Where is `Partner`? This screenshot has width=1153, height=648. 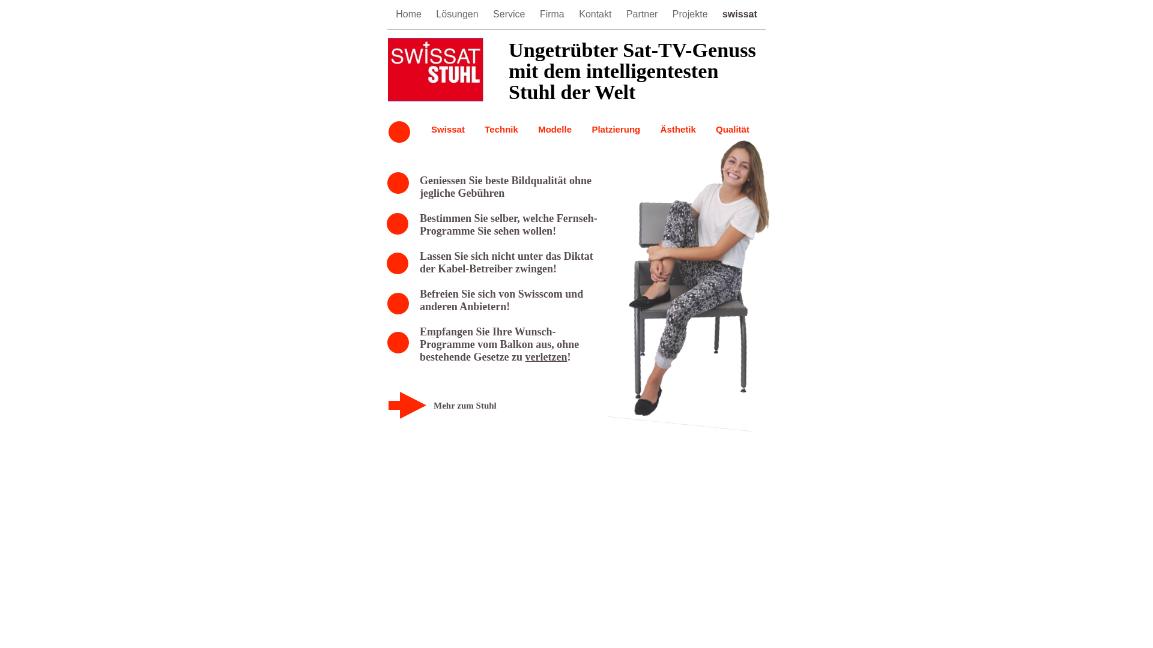
Partner is located at coordinates (644, 14).